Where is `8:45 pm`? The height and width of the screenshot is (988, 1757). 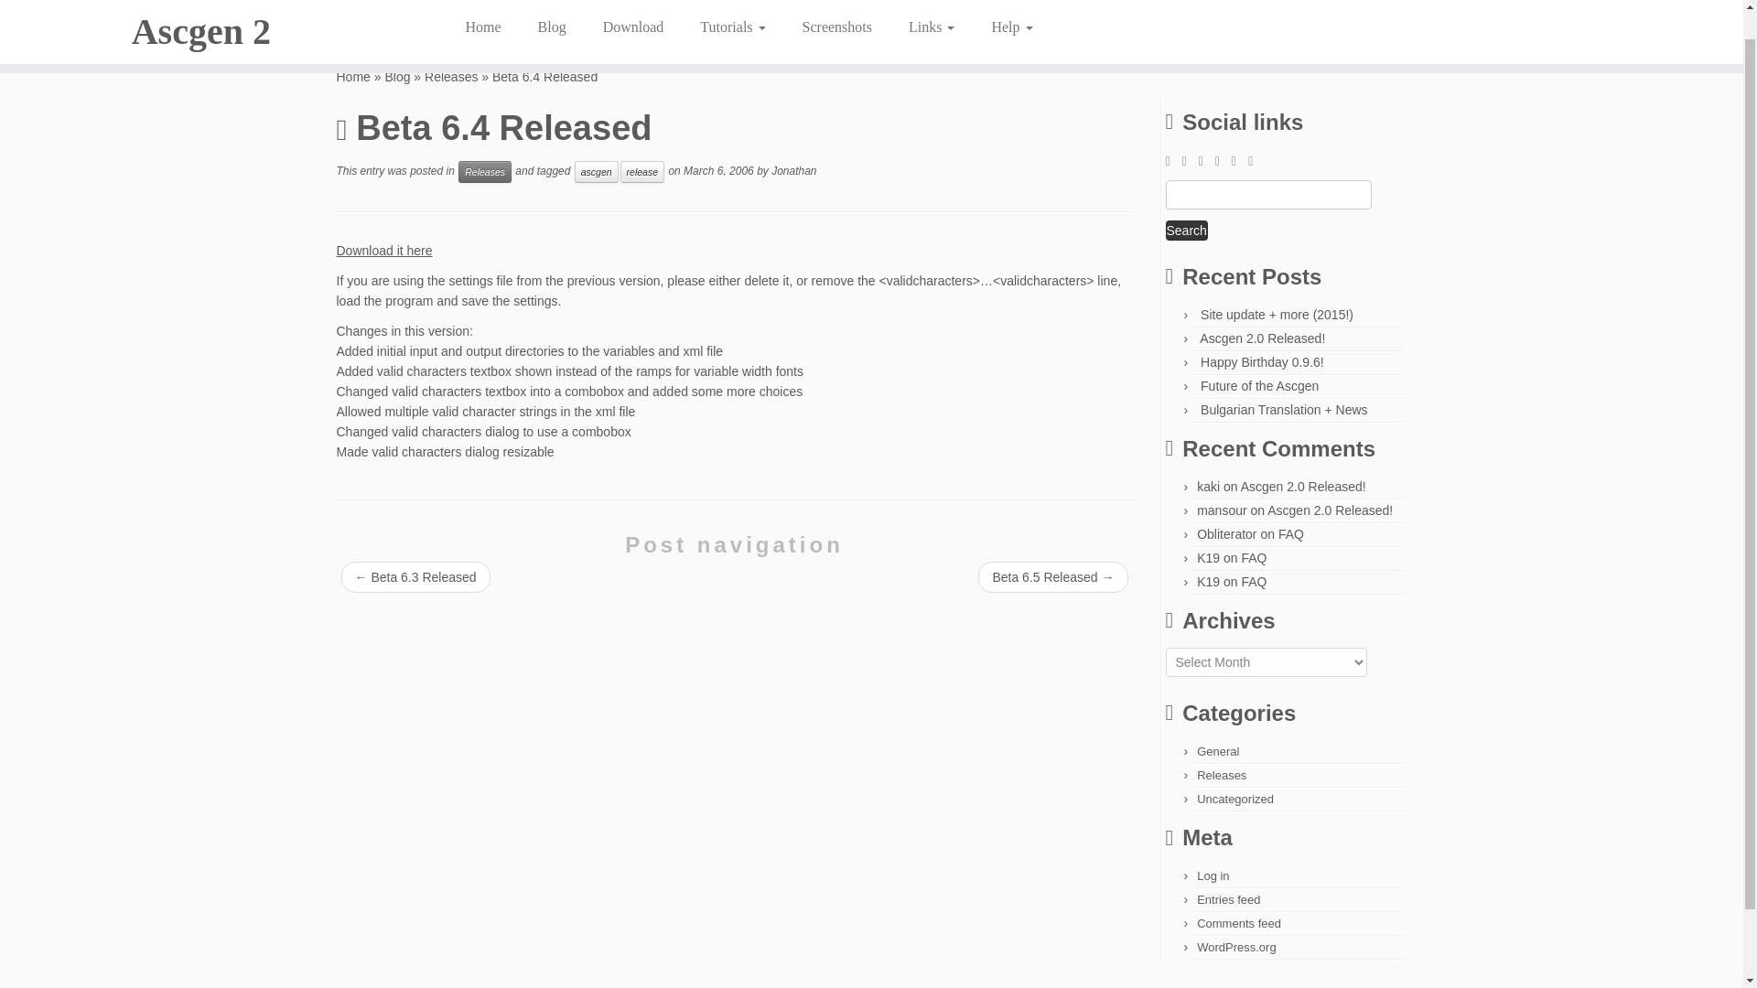
8:45 pm is located at coordinates (717, 171).